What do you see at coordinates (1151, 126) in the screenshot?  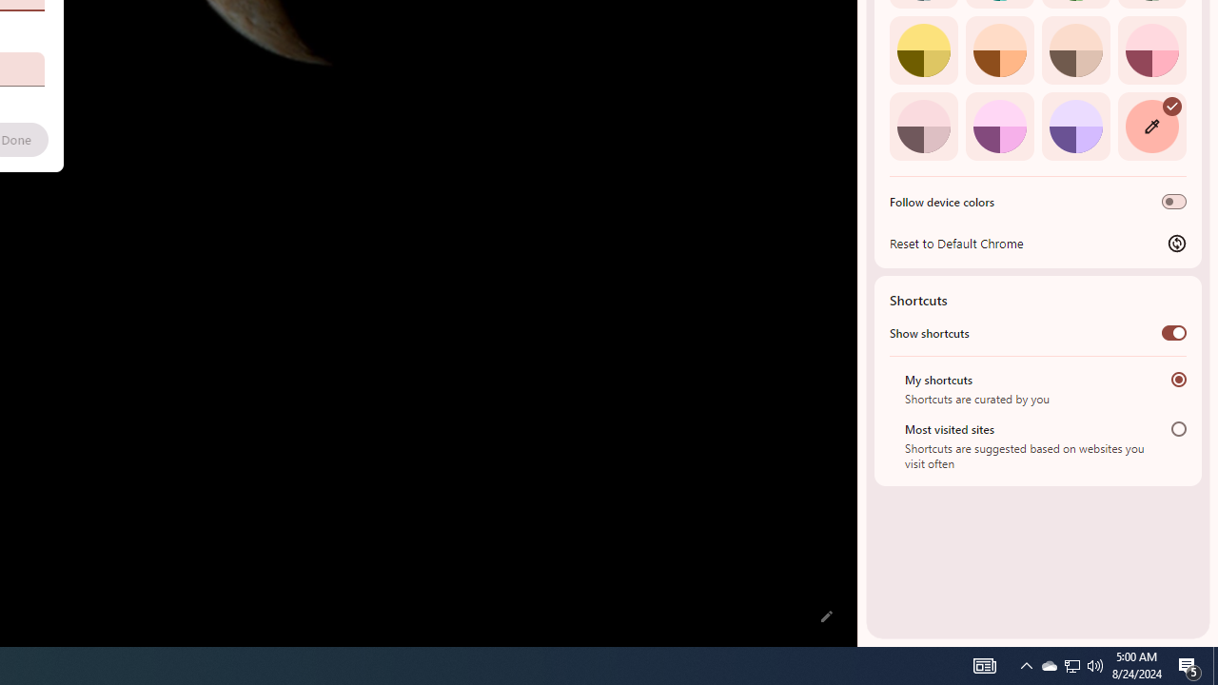 I see `Custom color` at bounding box center [1151, 126].